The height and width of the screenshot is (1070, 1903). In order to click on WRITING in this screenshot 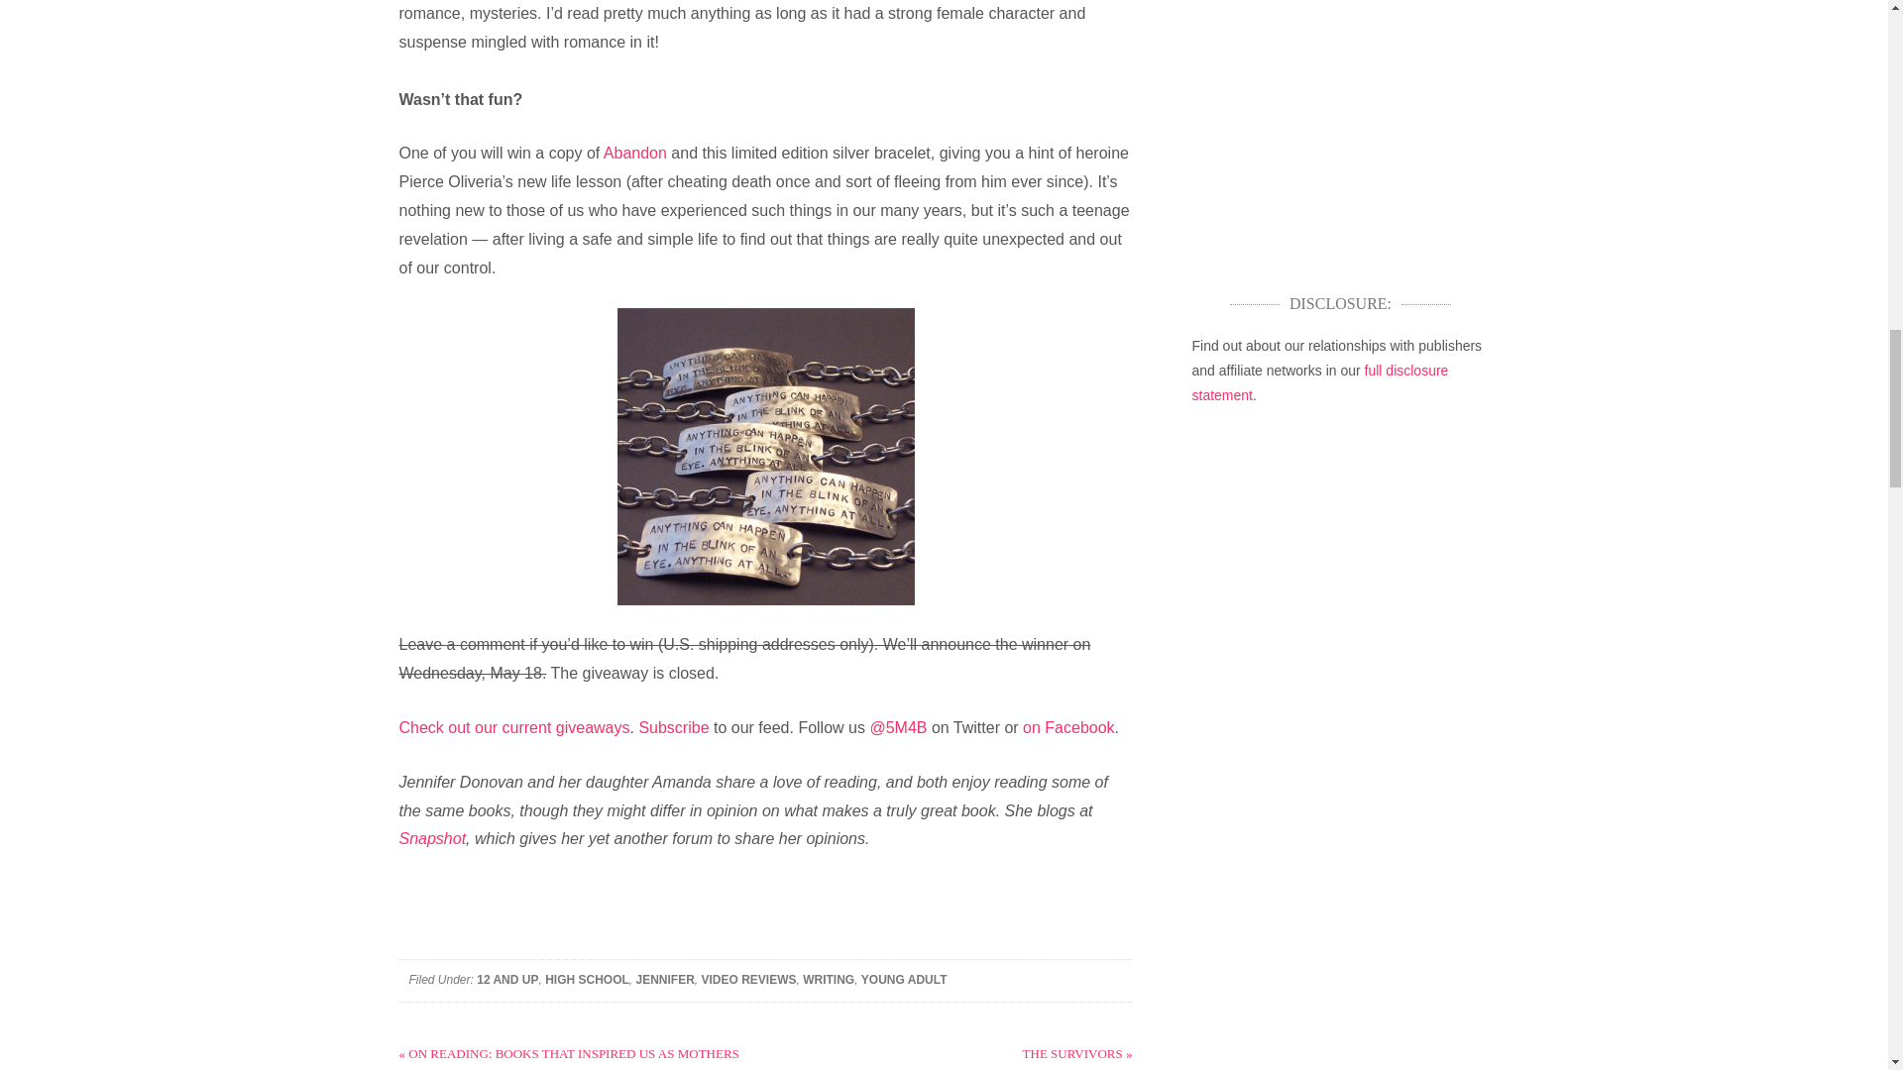, I will do `click(829, 979)`.